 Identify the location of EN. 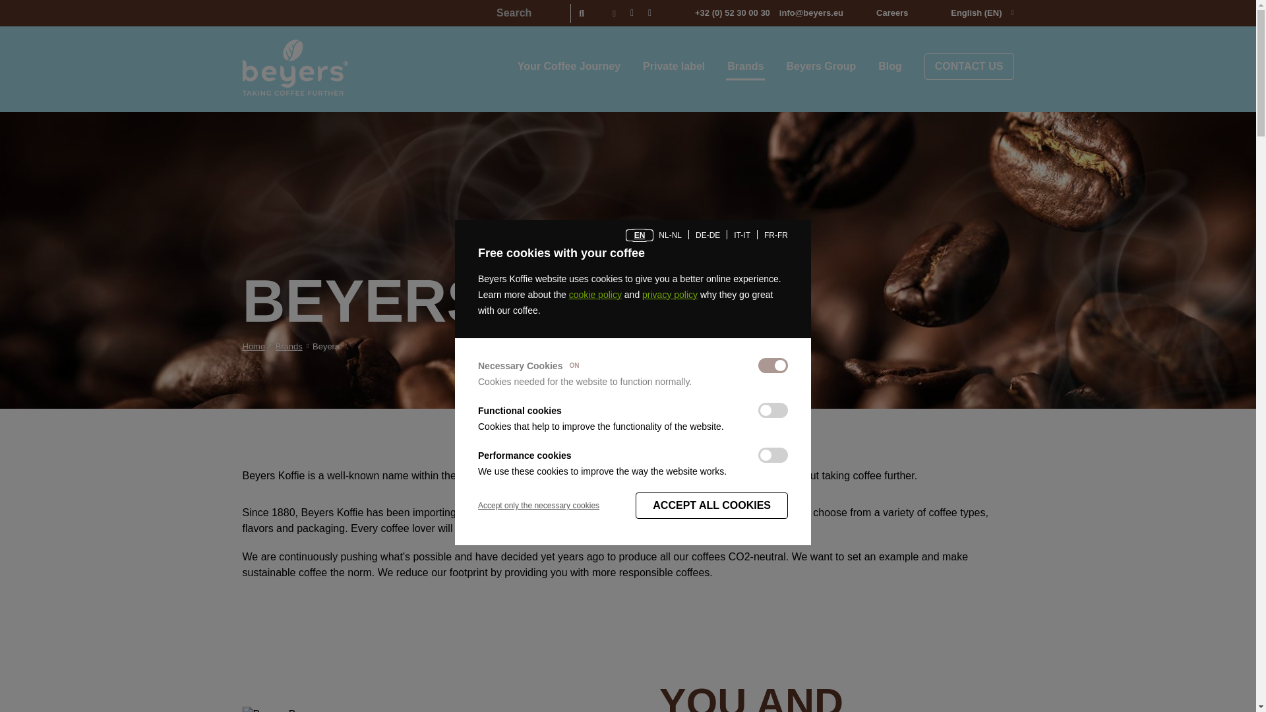
(640, 235).